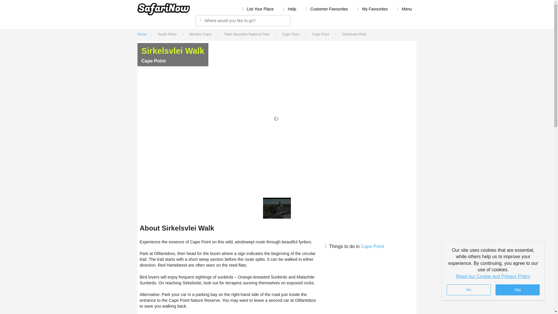 This screenshot has height=314, width=558. What do you see at coordinates (292, 34) in the screenshot?
I see `Cape Town` at bounding box center [292, 34].